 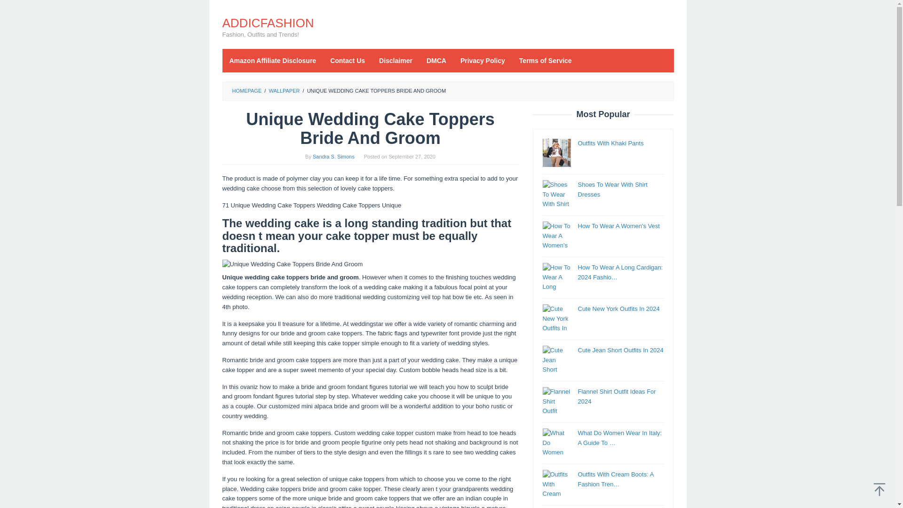 What do you see at coordinates (370, 264) in the screenshot?
I see `Unique Wedding Cake Toppers Bride And Groom` at bounding box center [370, 264].